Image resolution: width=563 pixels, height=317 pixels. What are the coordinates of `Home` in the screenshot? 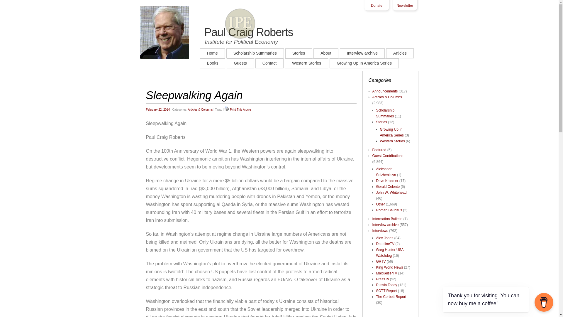 It's located at (177, 32).